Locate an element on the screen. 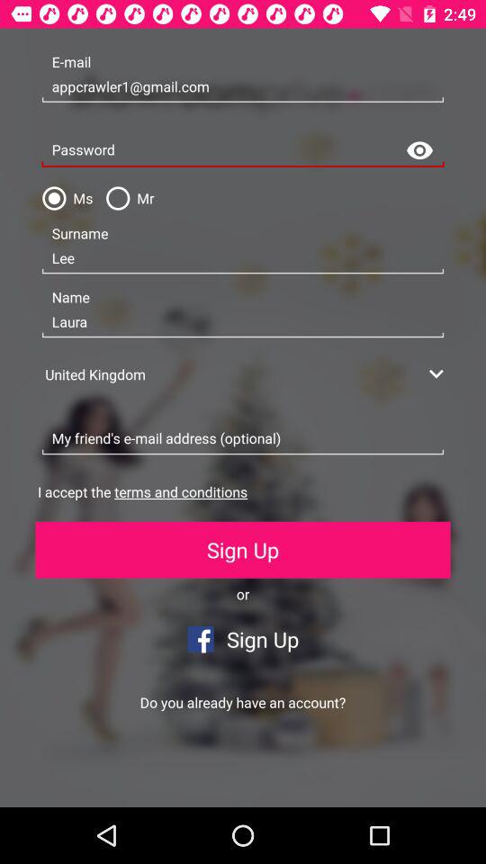 This screenshot has width=486, height=864. turn on the item next to the mr icon is located at coordinates (64, 198).